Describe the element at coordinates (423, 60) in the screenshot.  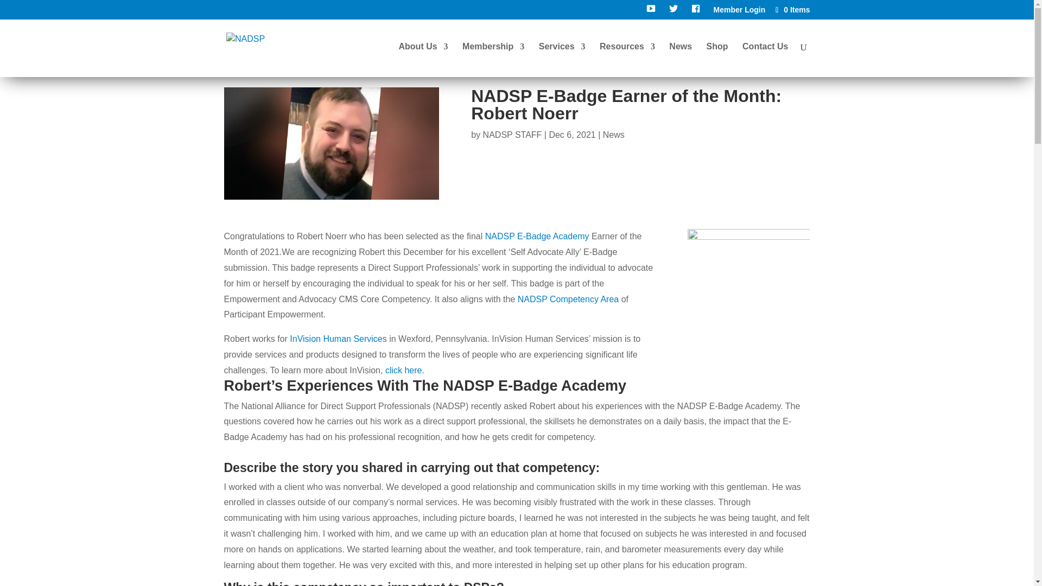
I see `About Us` at that location.